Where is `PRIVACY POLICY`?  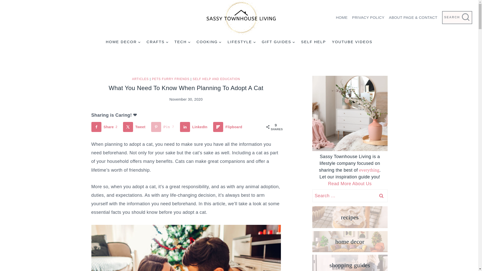 PRIVACY POLICY is located at coordinates (368, 18).